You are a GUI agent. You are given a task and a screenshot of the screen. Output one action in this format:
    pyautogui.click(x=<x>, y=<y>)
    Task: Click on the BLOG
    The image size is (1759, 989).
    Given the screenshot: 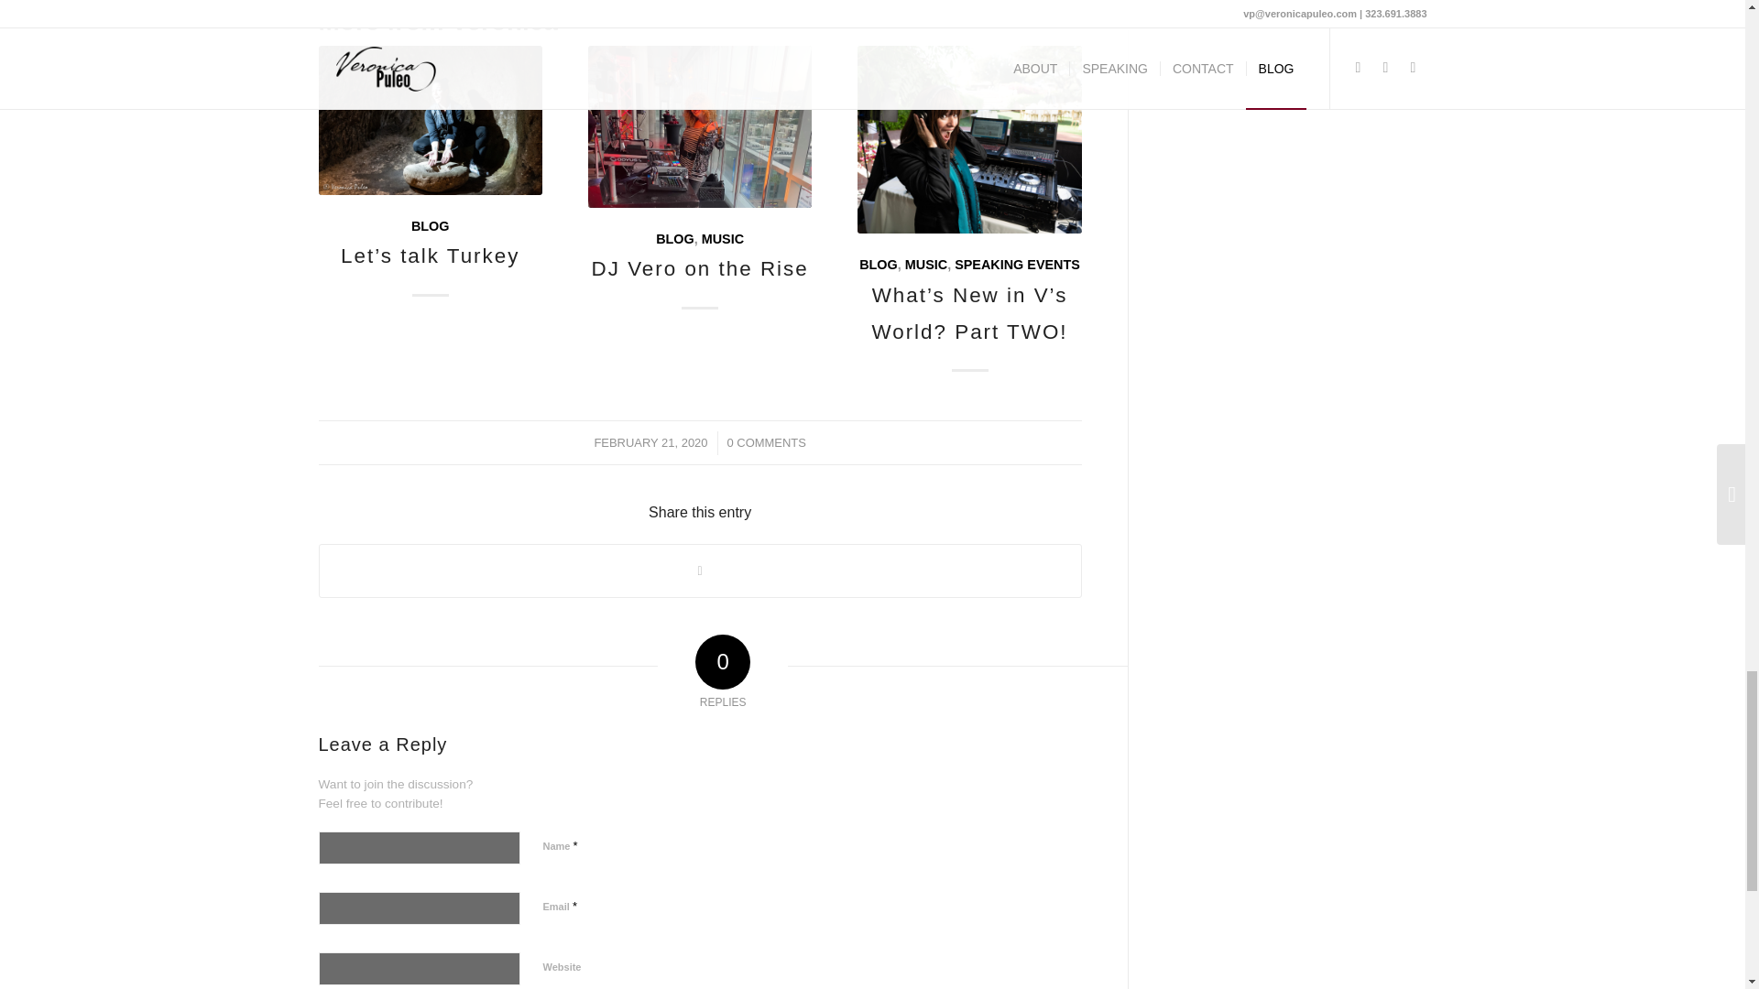 What is the action you would take?
    pyautogui.click(x=675, y=238)
    